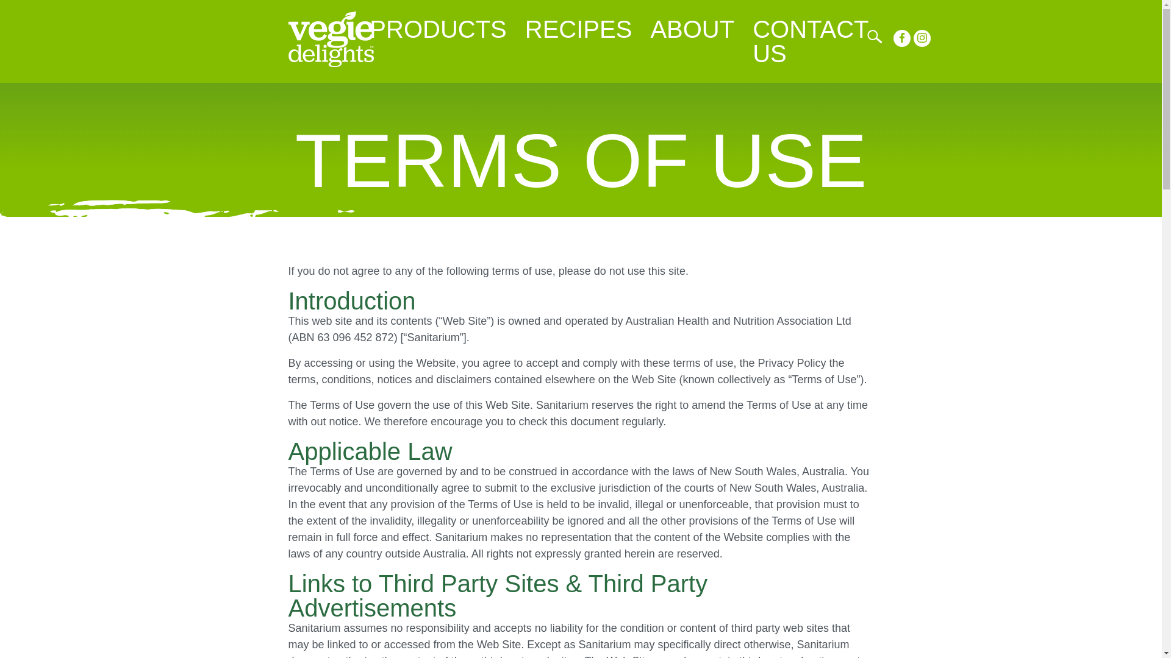 The image size is (1171, 658). I want to click on Instagram, so click(922, 38).